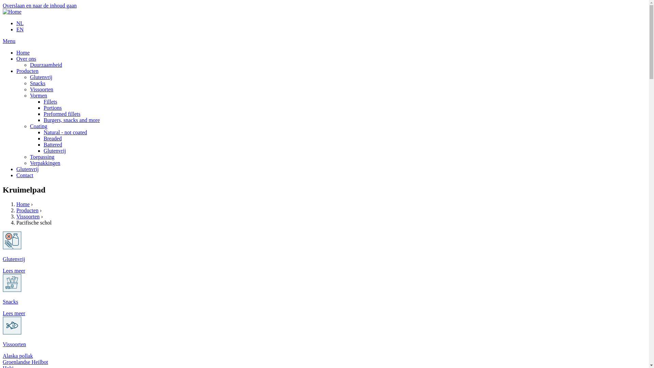  What do you see at coordinates (23, 204) in the screenshot?
I see `Home` at bounding box center [23, 204].